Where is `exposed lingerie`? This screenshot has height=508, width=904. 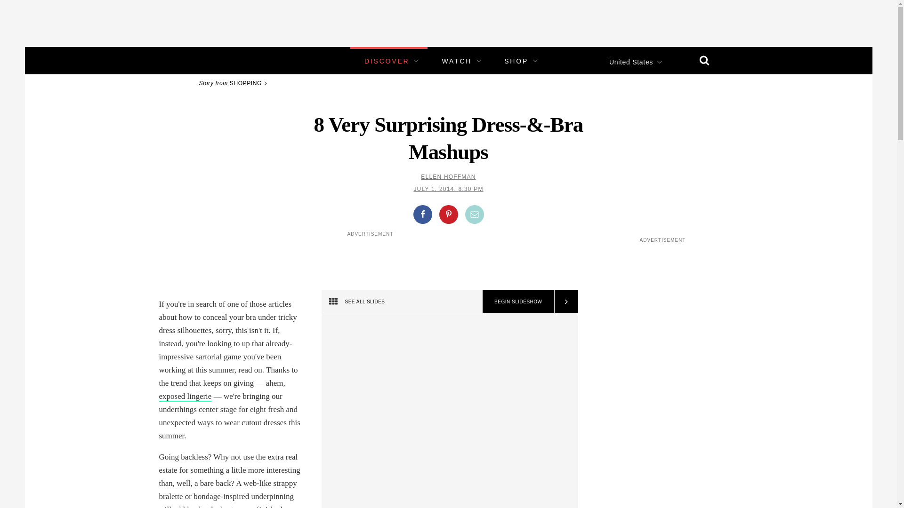
exposed lingerie is located at coordinates (185, 397).